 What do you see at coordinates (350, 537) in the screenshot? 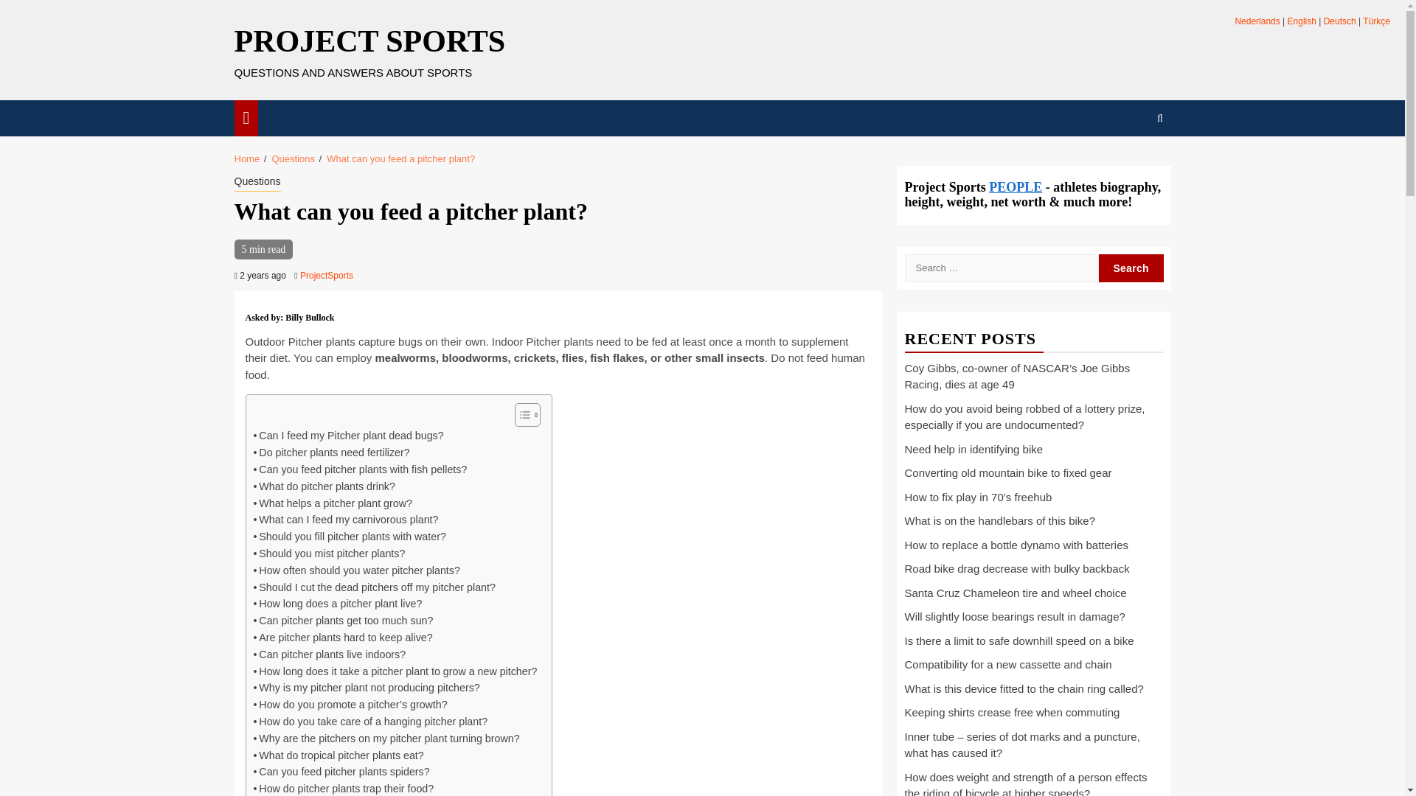
I see `Should you fill pitcher plants with water?` at bounding box center [350, 537].